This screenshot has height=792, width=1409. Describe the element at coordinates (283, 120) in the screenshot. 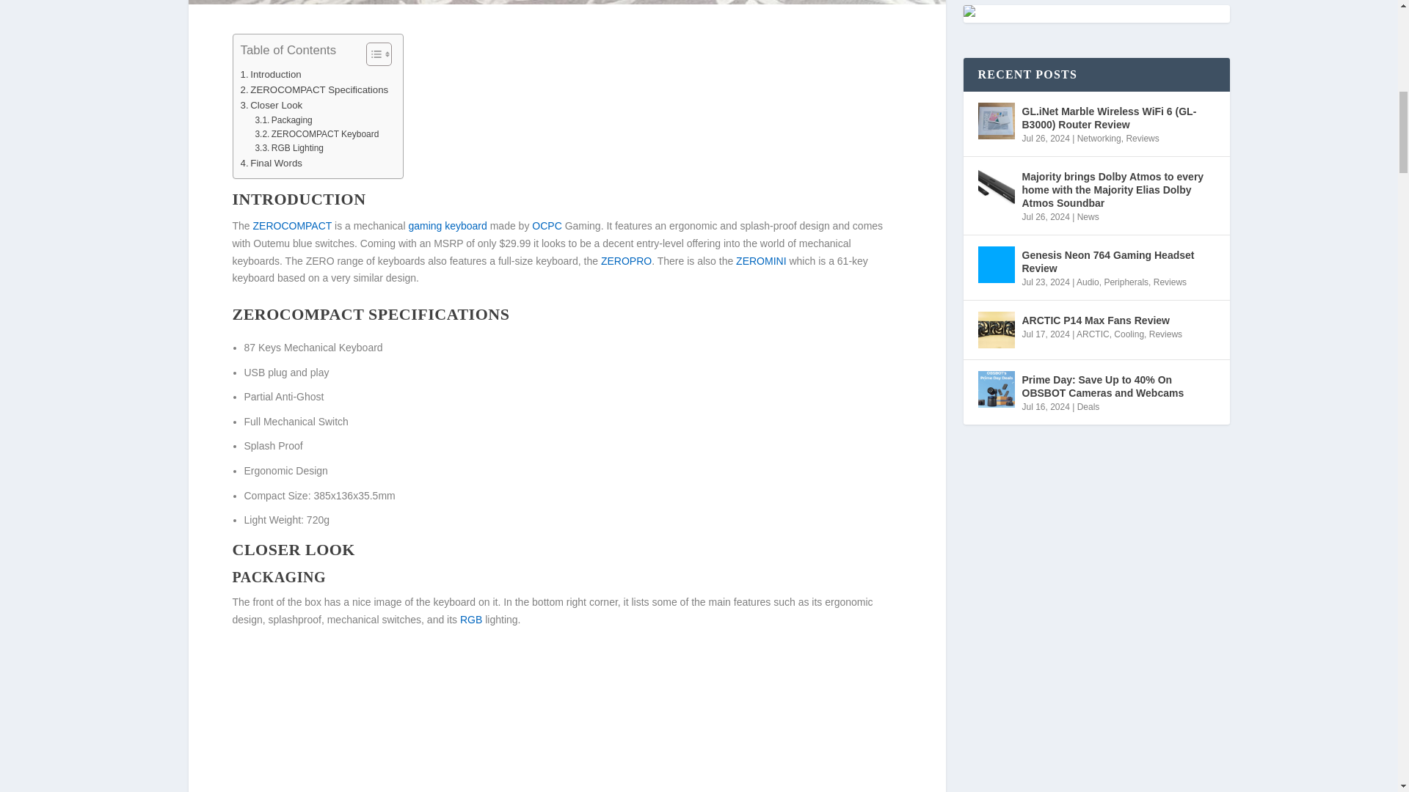

I see `Packaging` at that location.